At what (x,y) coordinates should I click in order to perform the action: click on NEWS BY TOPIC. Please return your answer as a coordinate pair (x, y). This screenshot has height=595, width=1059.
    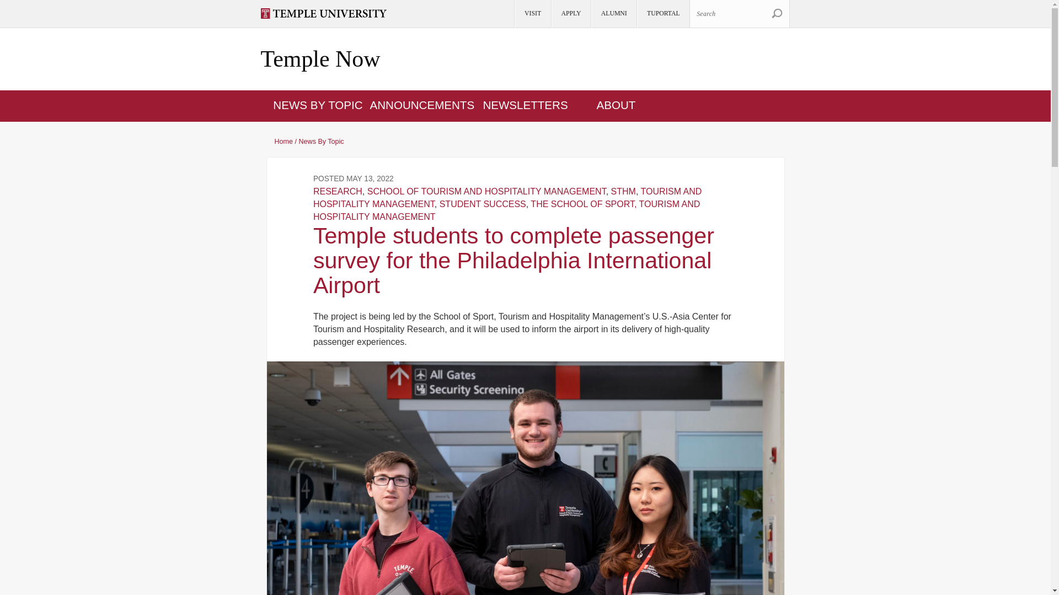
    Looking at the image, I should click on (318, 105).